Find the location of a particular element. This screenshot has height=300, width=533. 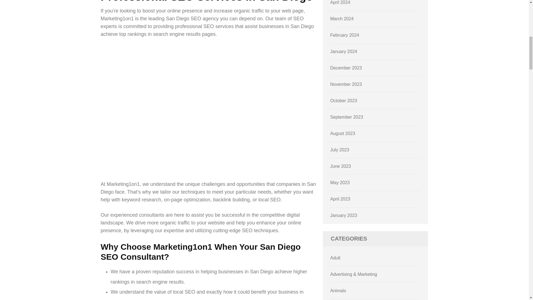

October 2023 is located at coordinates (344, 101).